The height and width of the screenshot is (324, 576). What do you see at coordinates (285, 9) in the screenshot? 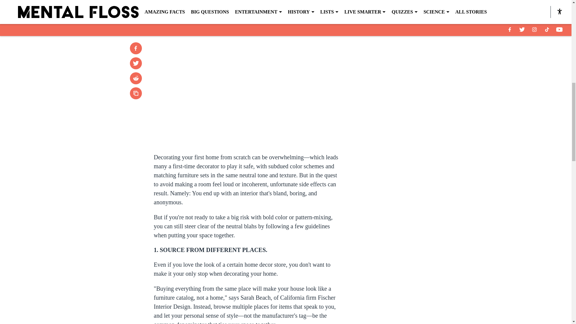
I see `iStock` at bounding box center [285, 9].